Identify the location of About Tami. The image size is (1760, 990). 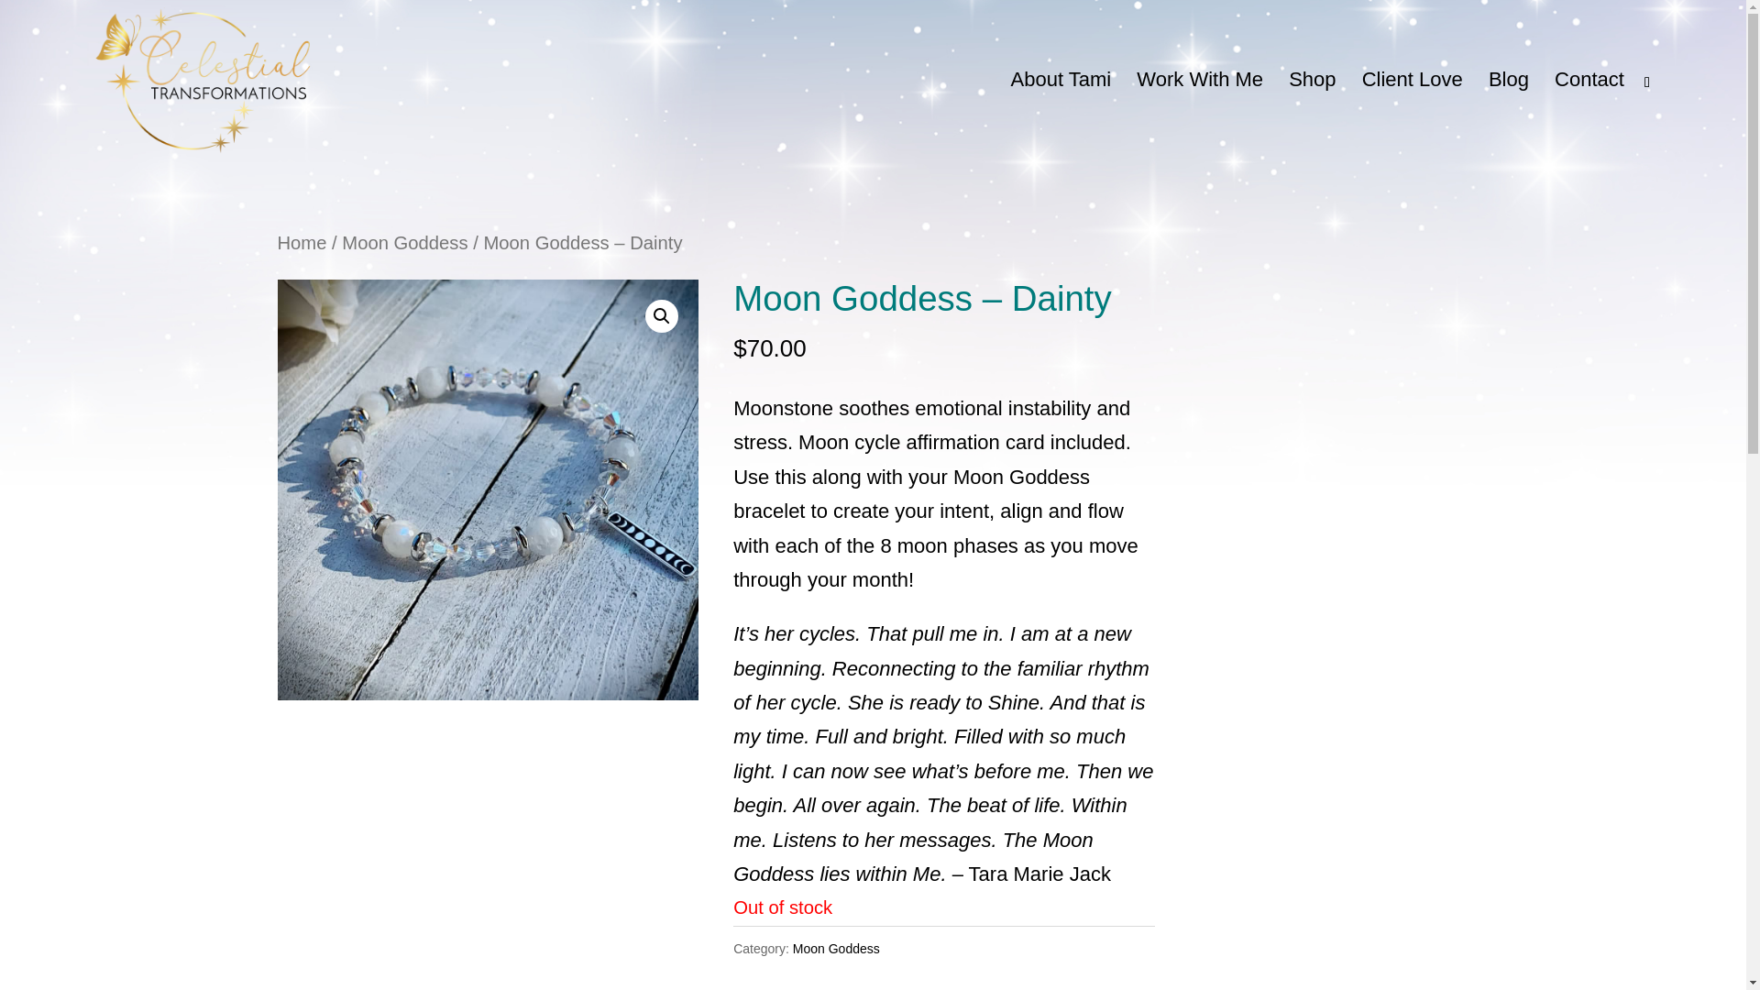
(1061, 115).